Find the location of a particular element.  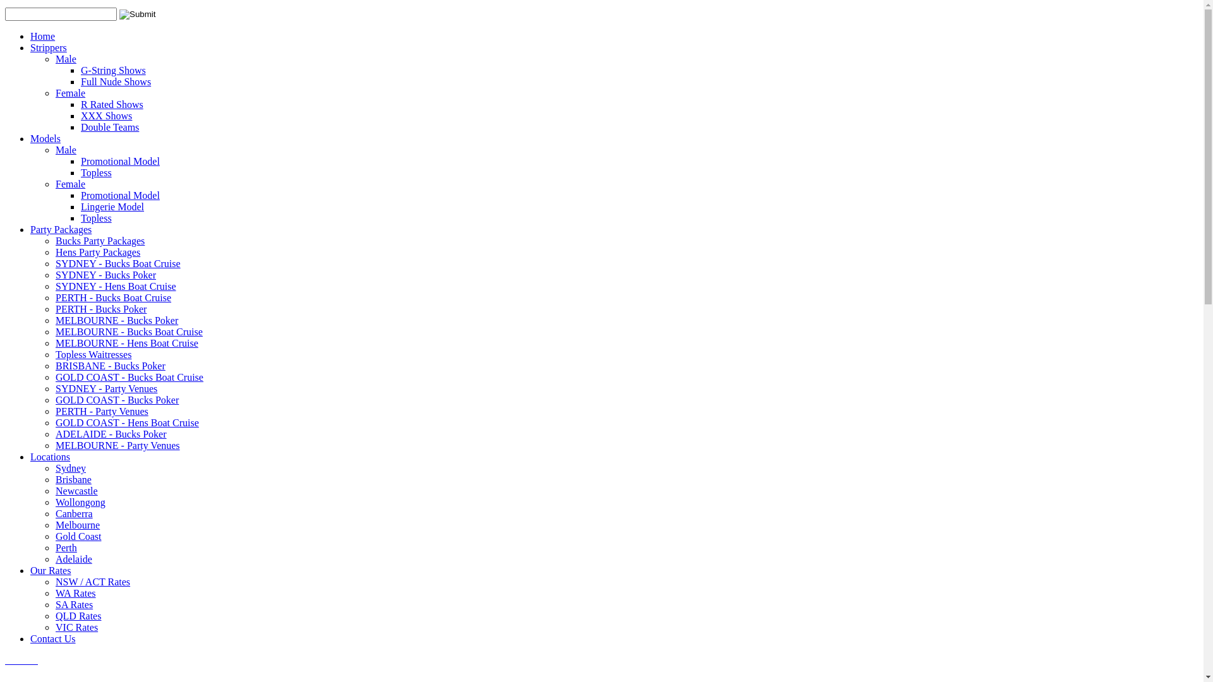

SYDNEY - Bucks Boat Cruise is located at coordinates (118, 264).